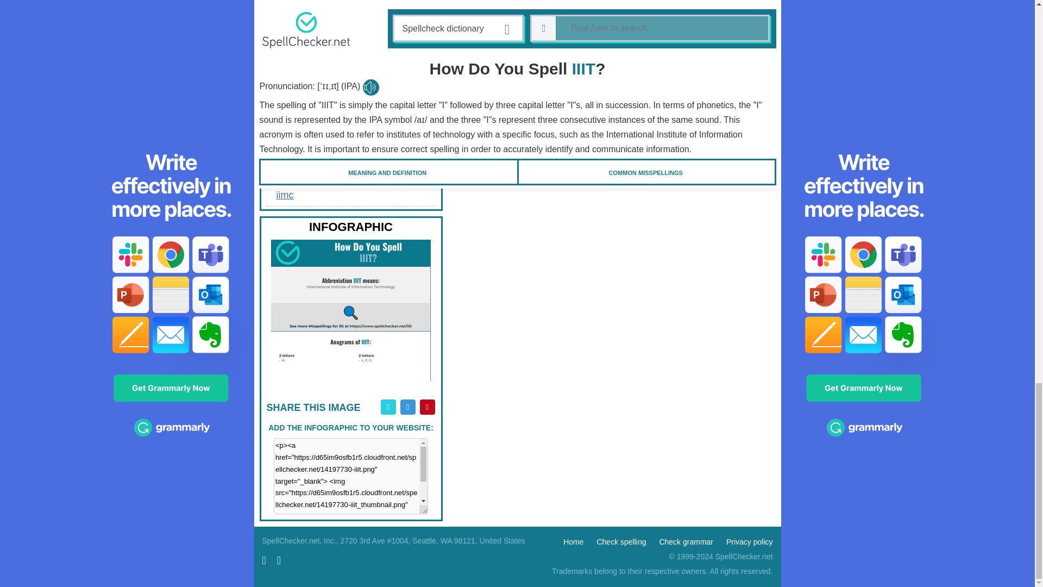 The image size is (1043, 587). What do you see at coordinates (350, 37) in the screenshot?
I see `iiird` at bounding box center [350, 37].